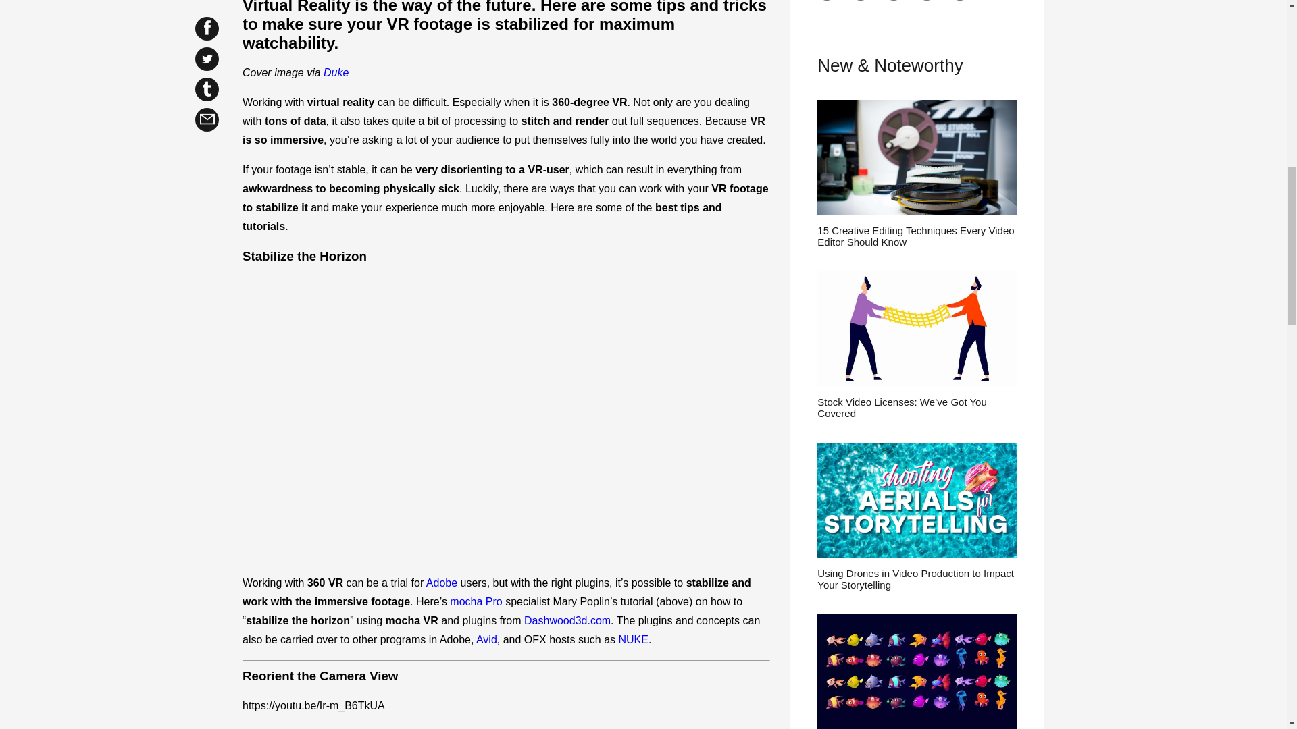 This screenshot has height=729, width=1297. I want to click on Adobe, so click(442, 583).